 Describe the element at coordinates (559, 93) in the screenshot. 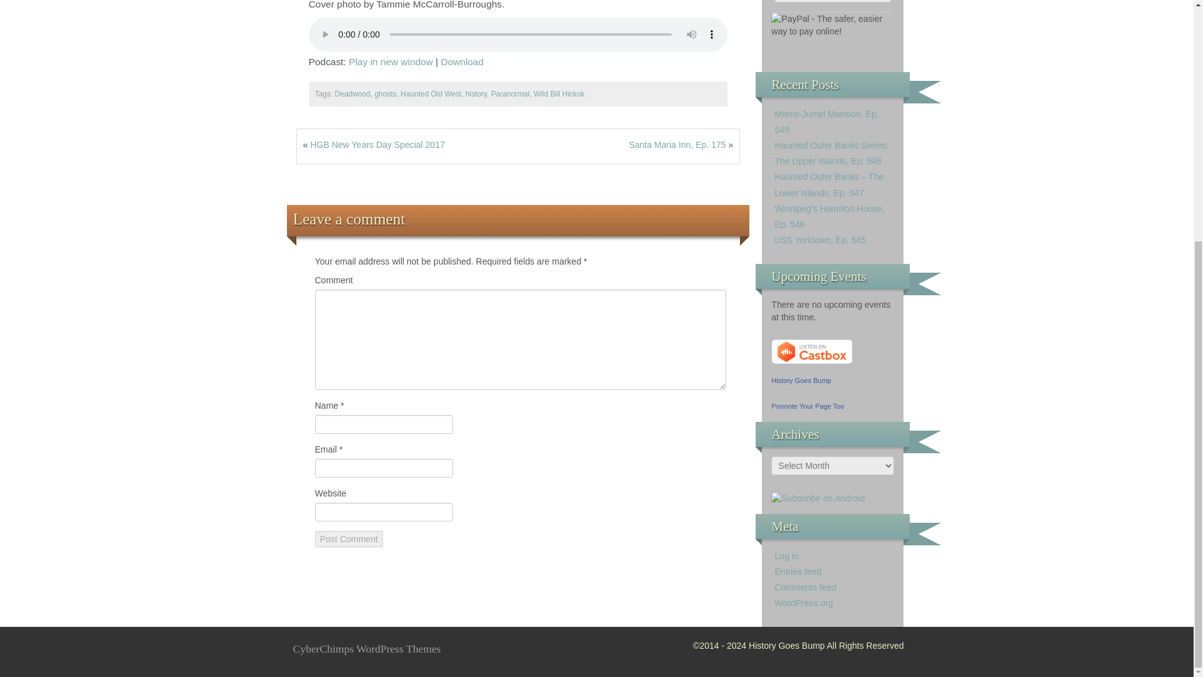

I see `Wild Bill Hickok` at that location.